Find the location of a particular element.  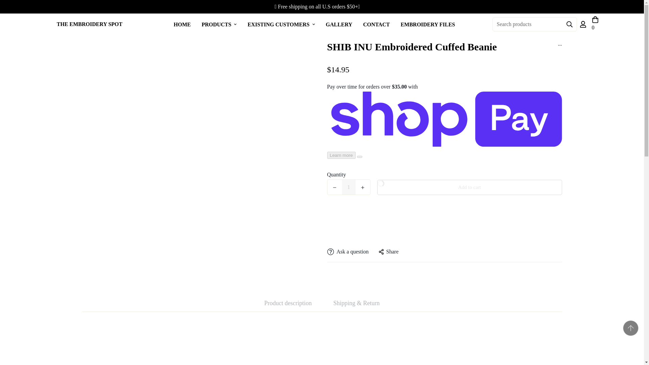

Back to the home page is located at coordinates (256, 24).